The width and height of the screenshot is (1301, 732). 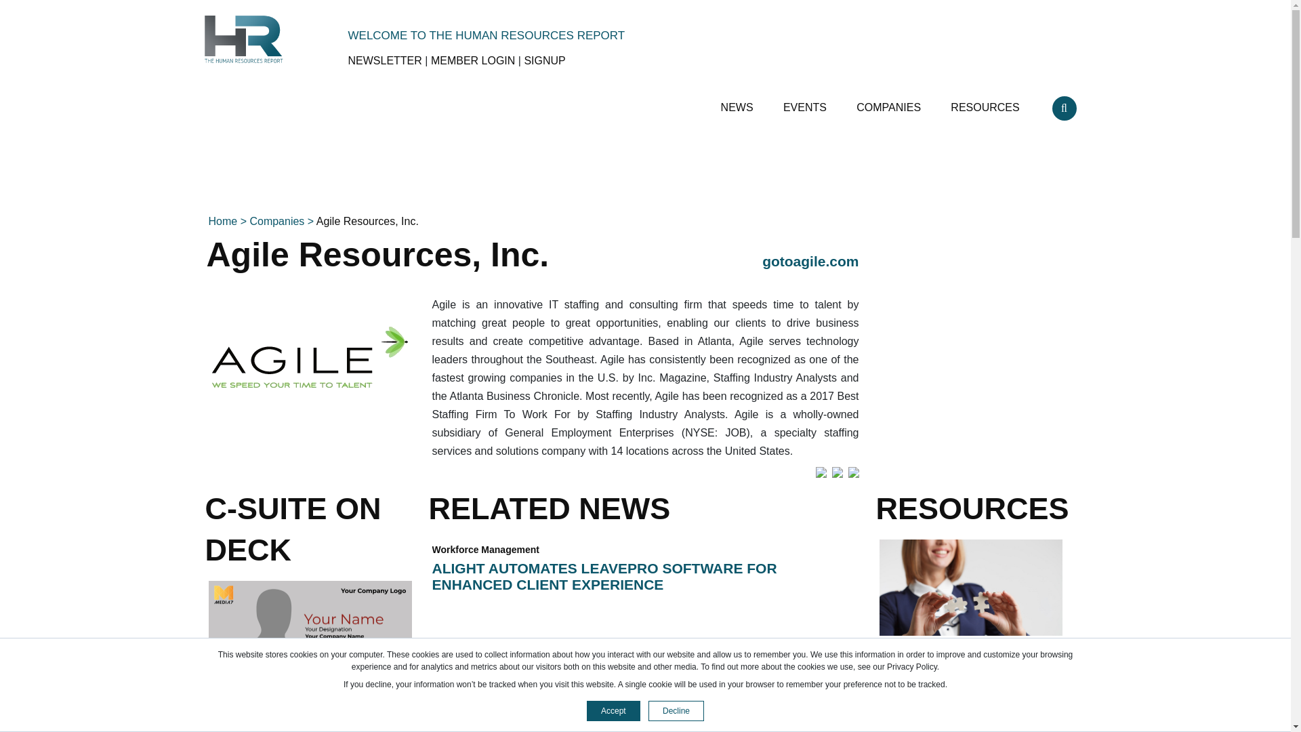 What do you see at coordinates (644, 171) in the screenshot?
I see `Advertisement` at bounding box center [644, 171].